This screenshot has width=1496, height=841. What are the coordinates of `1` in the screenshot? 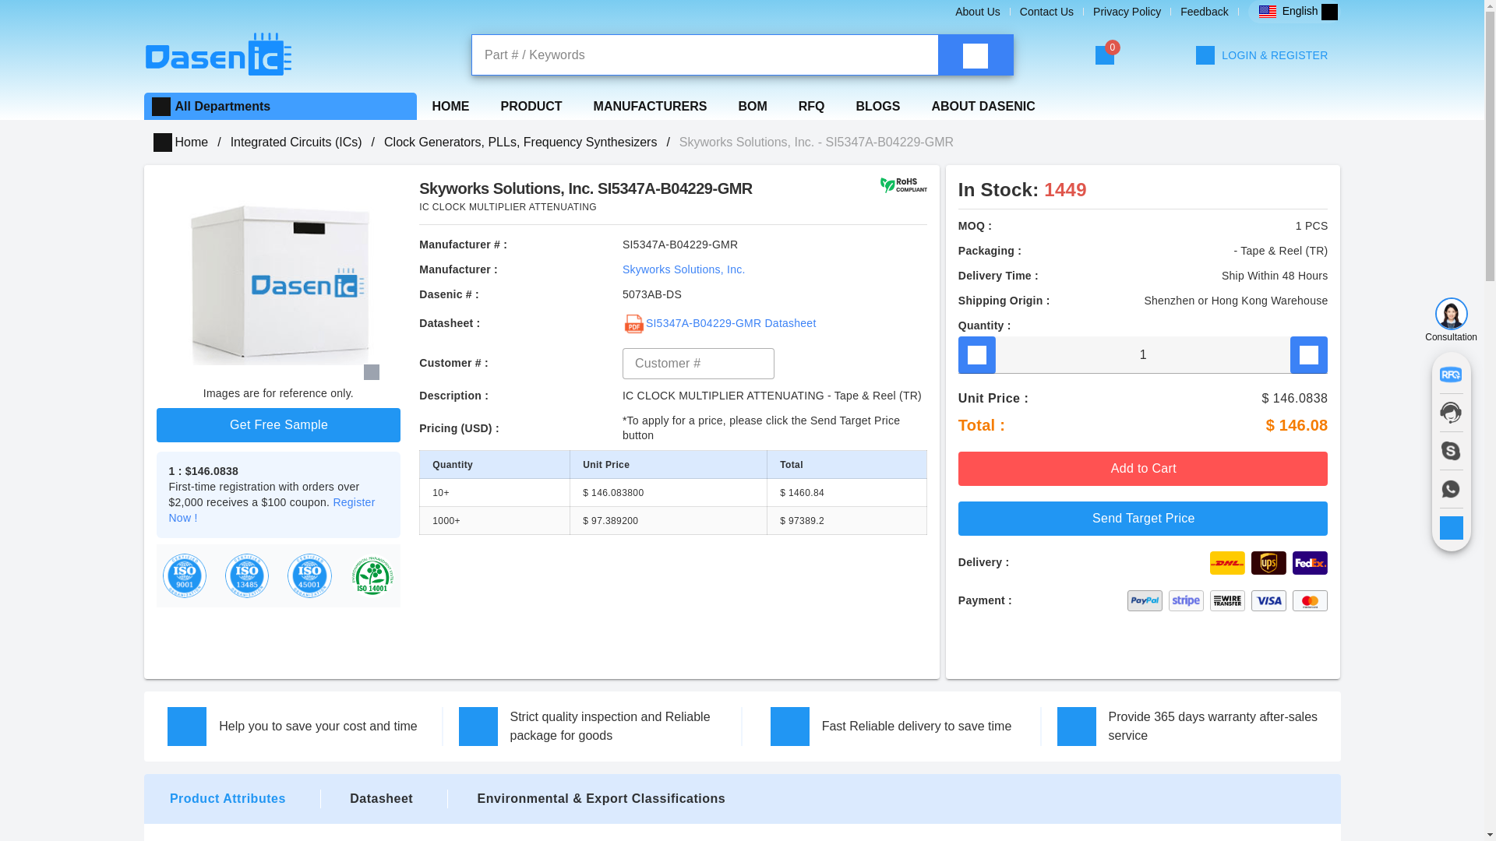 It's located at (1143, 355).